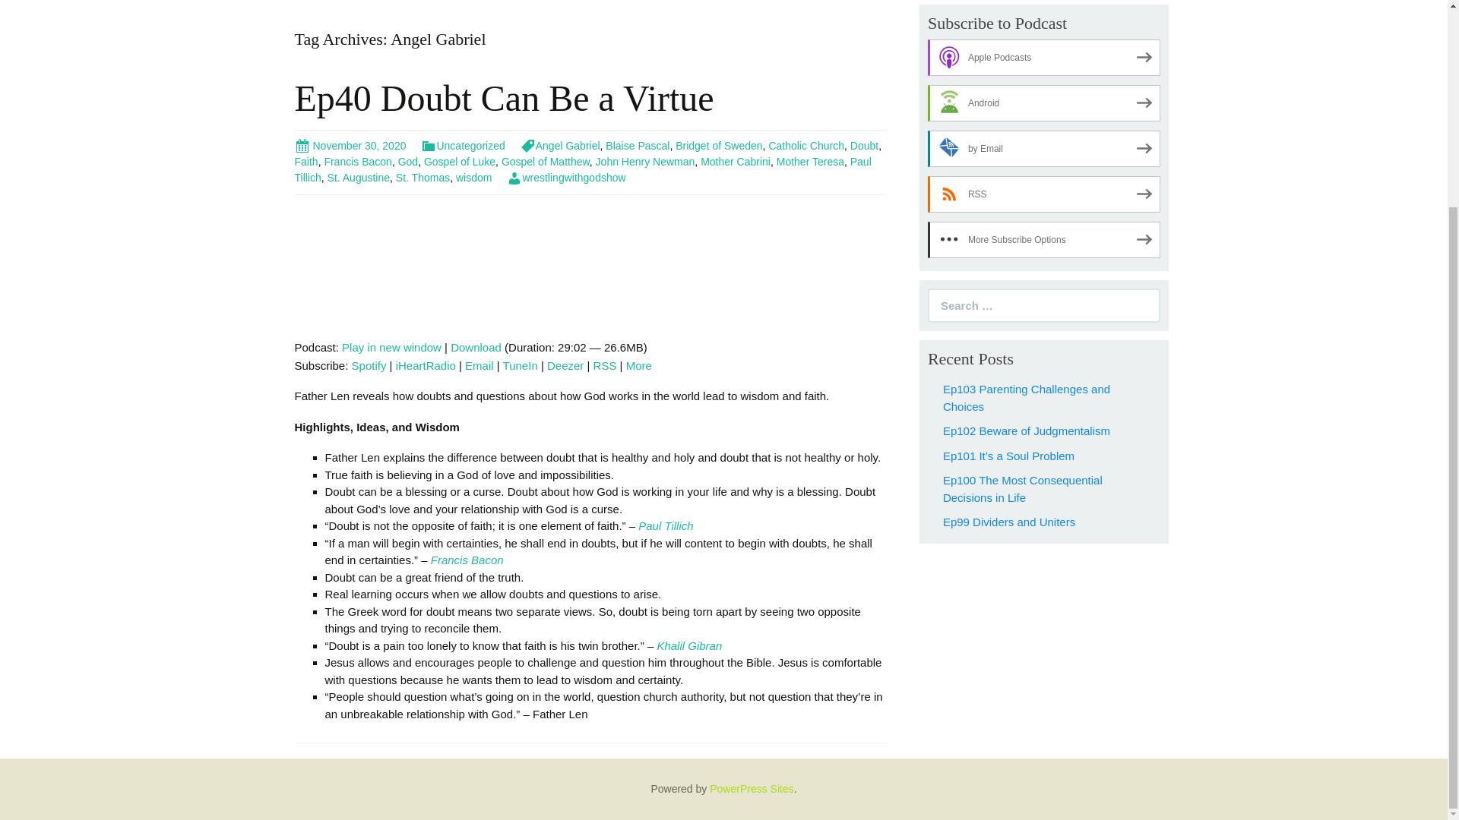  I want to click on TuneIn, so click(521, 366).